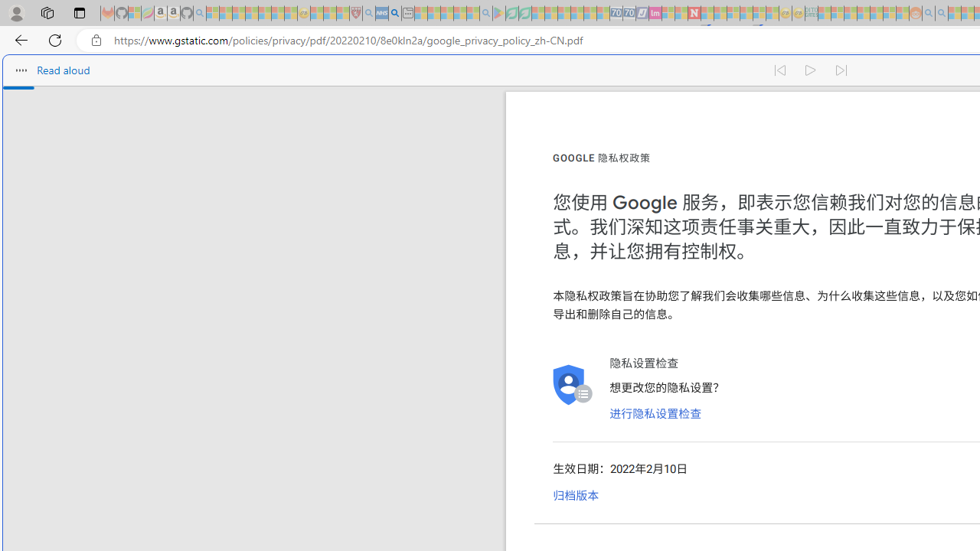 The width and height of the screenshot is (980, 551). I want to click on Cheap Hotels - Save70.com - Sleeping, so click(629, 14).